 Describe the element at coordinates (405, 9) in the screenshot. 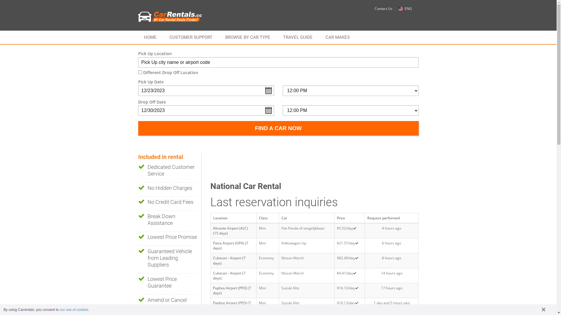

I see `ENG` at that location.